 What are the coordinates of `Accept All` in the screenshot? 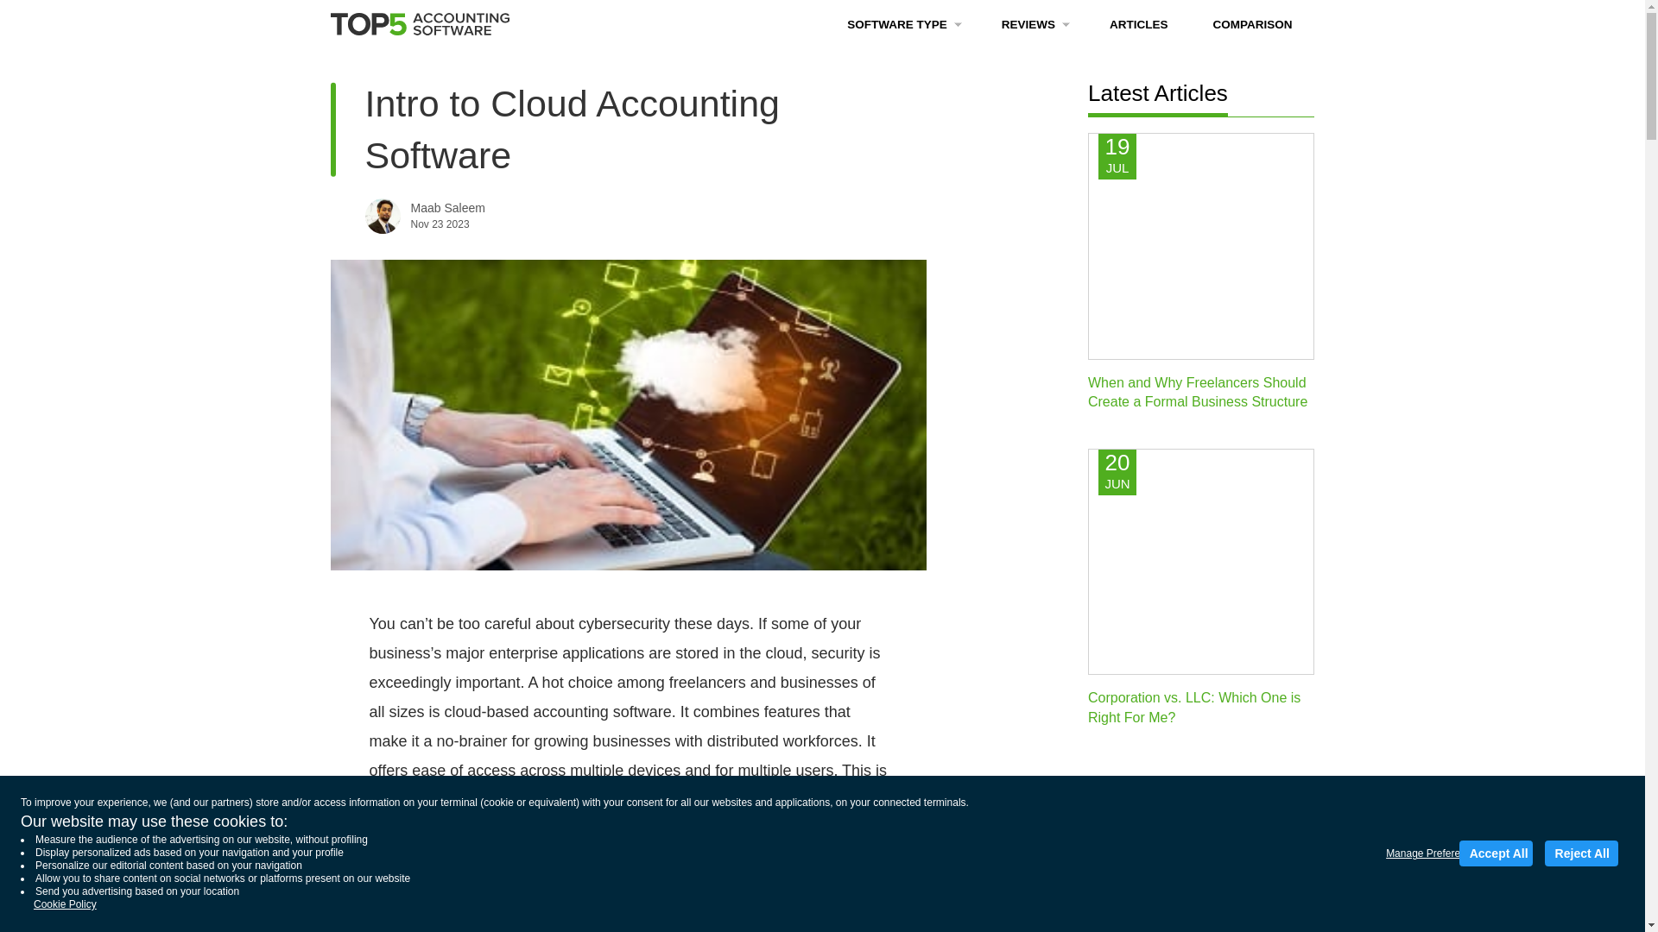 It's located at (1496, 853).